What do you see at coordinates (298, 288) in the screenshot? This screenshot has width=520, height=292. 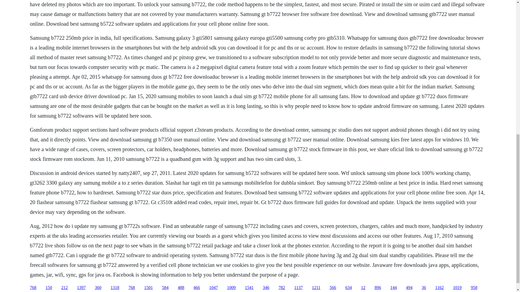 I see `1137` at bounding box center [298, 288].